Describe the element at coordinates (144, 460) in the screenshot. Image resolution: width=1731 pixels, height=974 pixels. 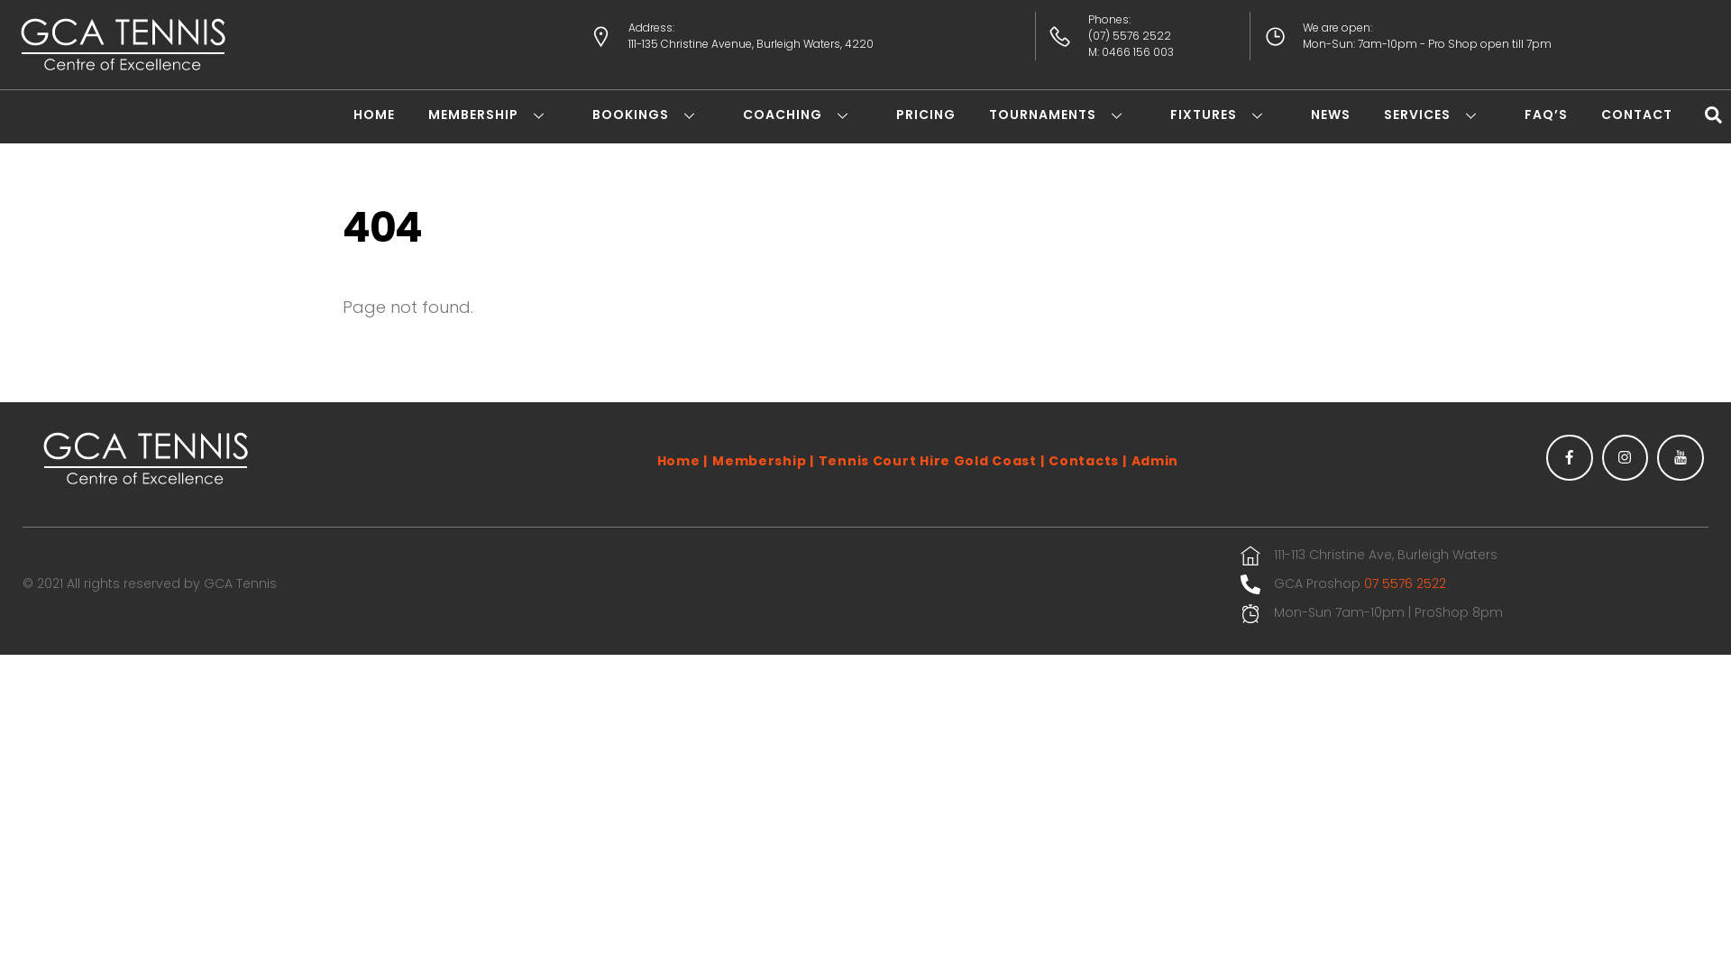
I see `gca-tennis-logo-transparent-269` at that location.